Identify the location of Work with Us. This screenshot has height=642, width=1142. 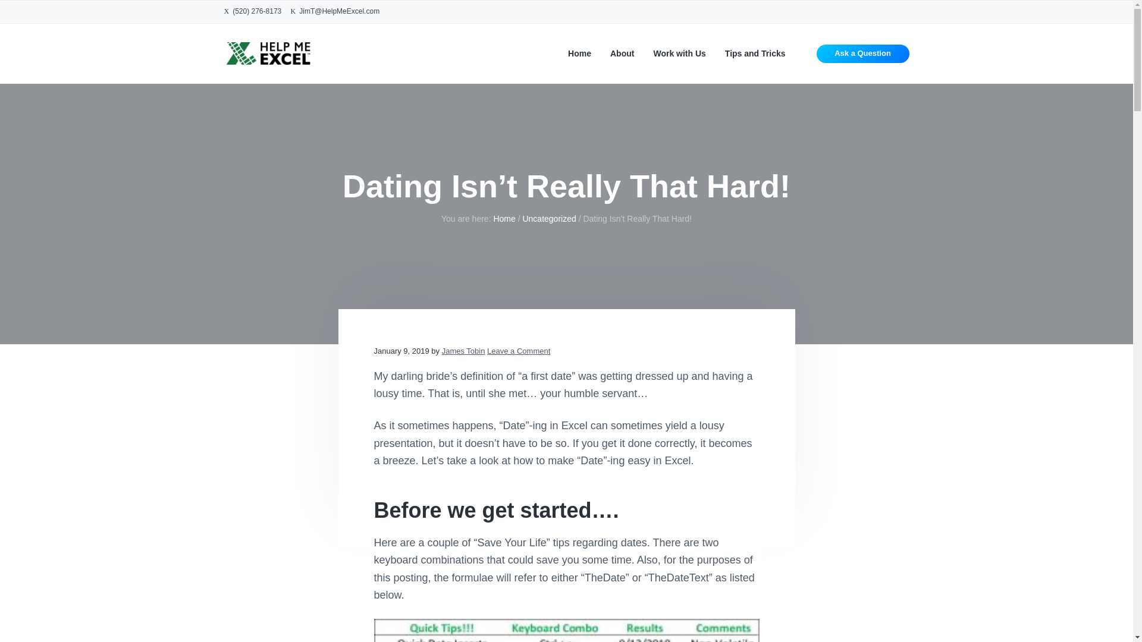
(679, 53).